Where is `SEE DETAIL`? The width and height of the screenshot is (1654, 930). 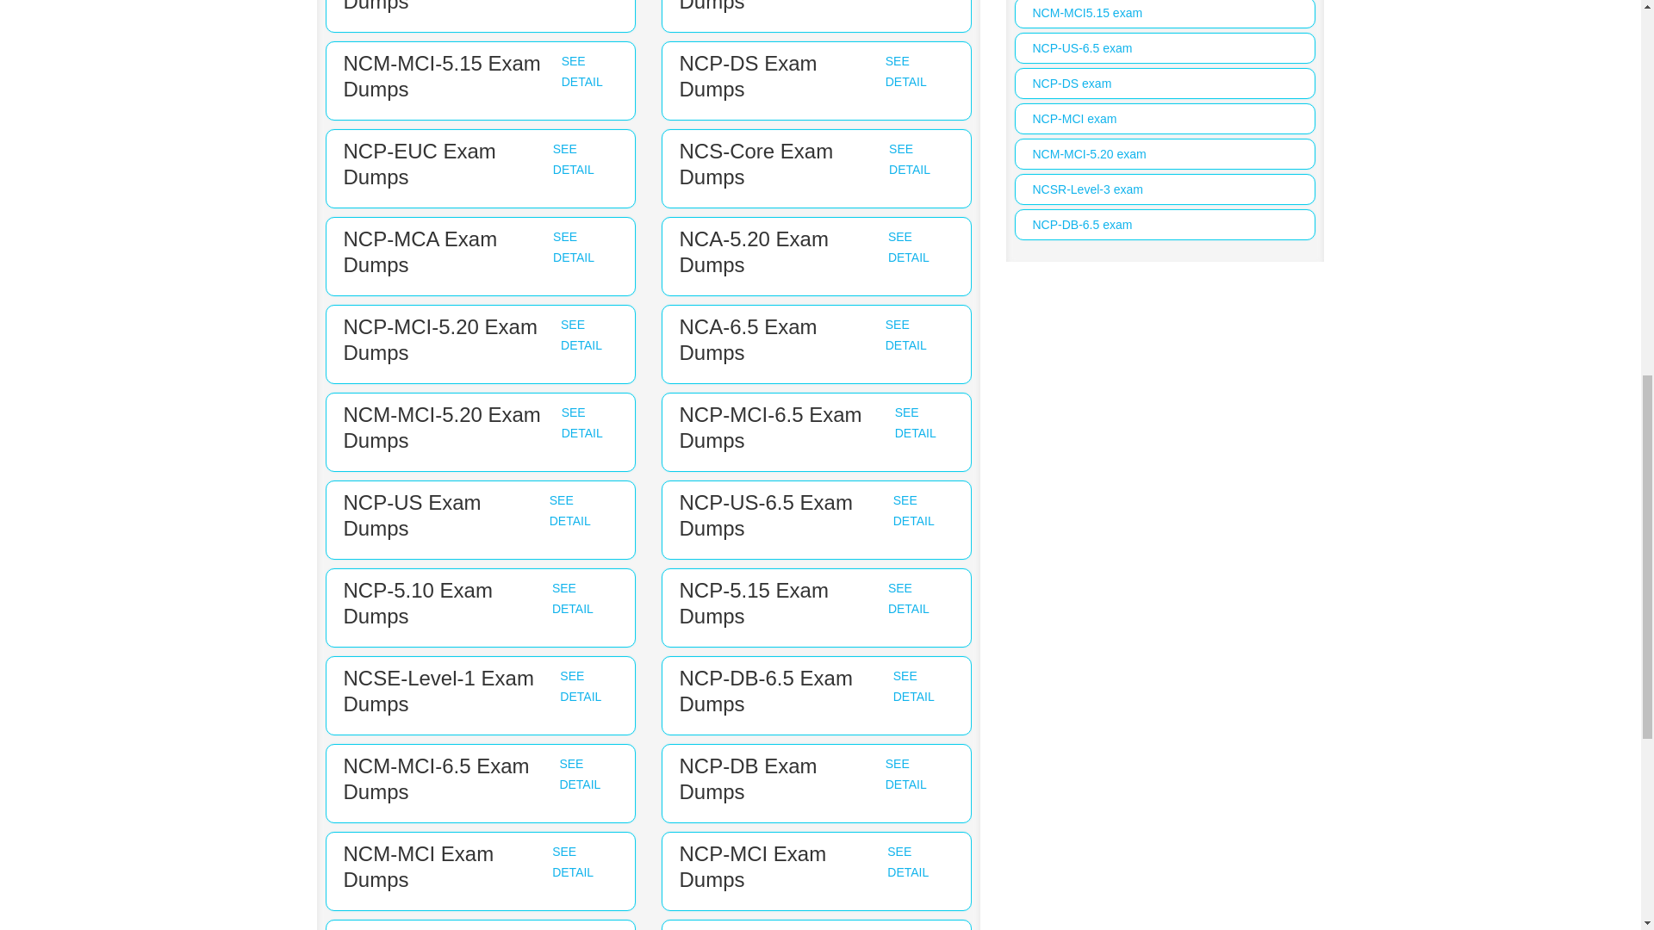 SEE DETAIL is located at coordinates (905, 335).